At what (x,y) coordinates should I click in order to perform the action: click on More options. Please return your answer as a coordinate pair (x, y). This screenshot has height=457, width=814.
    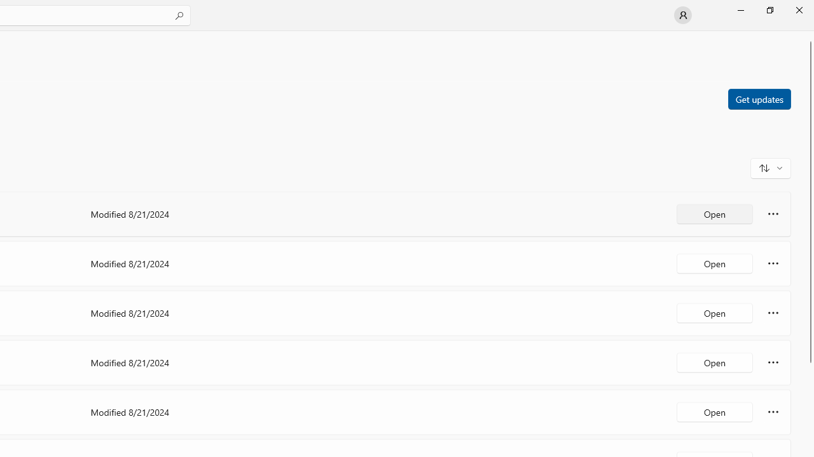
    Looking at the image, I should click on (773, 411).